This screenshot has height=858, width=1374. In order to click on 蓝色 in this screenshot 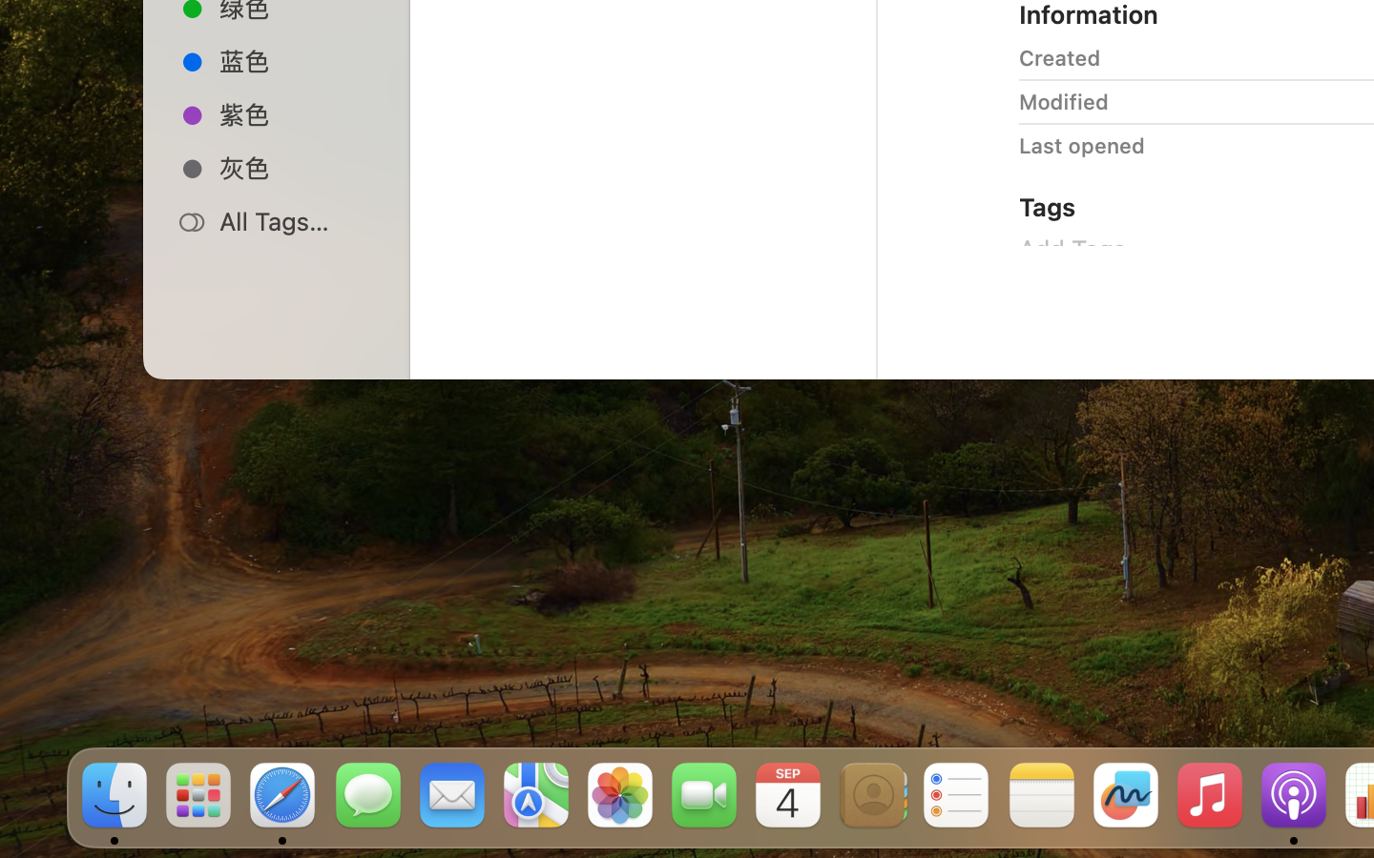, I will do `click(297, 61)`.